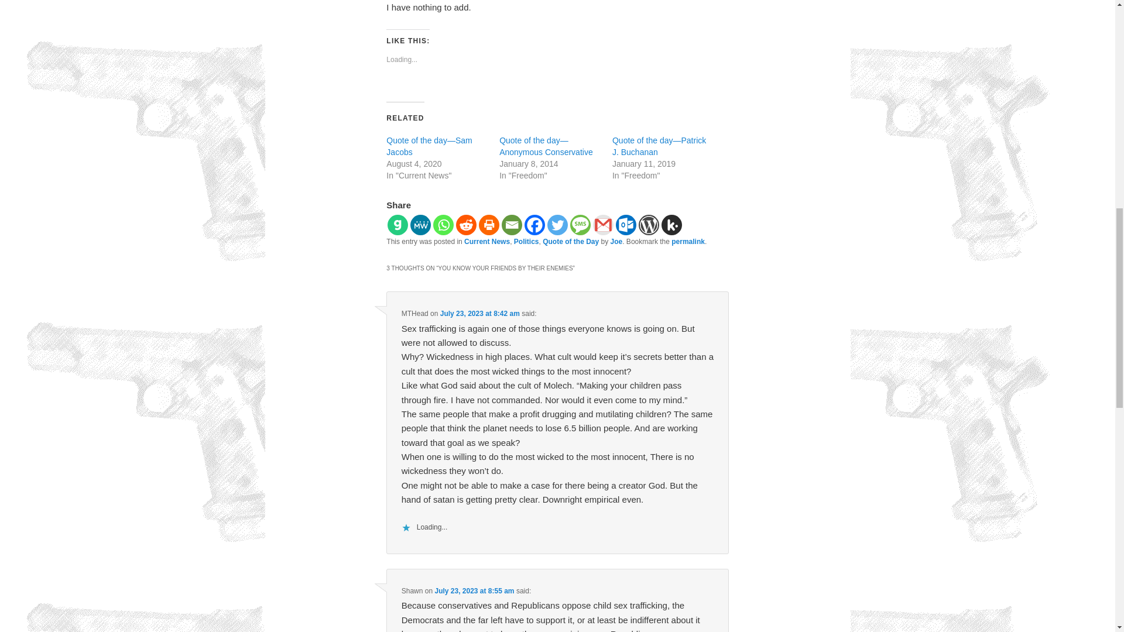 This screenshot has height=632, width=1124. Describe the element at coordinates (397, 225) in the screenshot. I see `Gab` at that location.